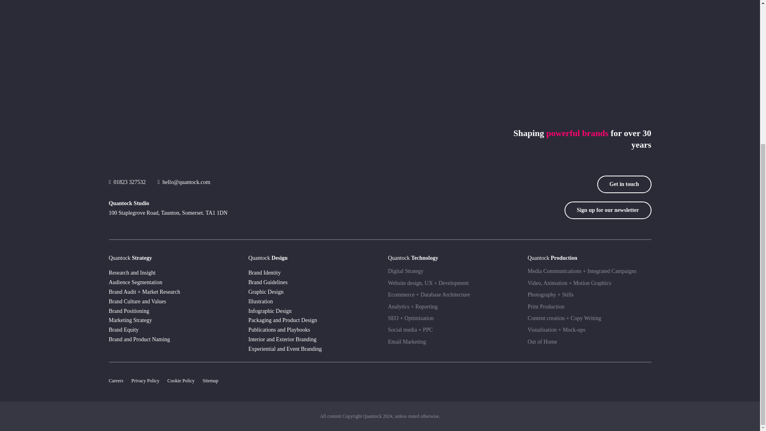  Describe the element at coordinates (608, 210) in the screenshot. I see `Sign up for our newsletter` at that location.